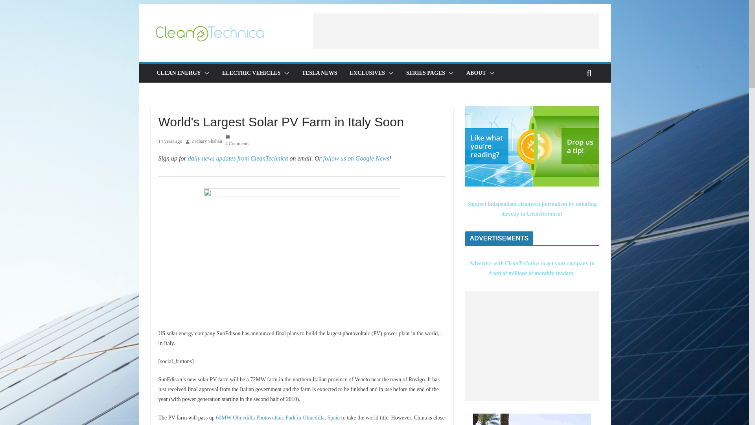 Image resolution: width=755 pixels, height=425 pixels. I want to click on CLEAN ENERGY, so click(179, 73).